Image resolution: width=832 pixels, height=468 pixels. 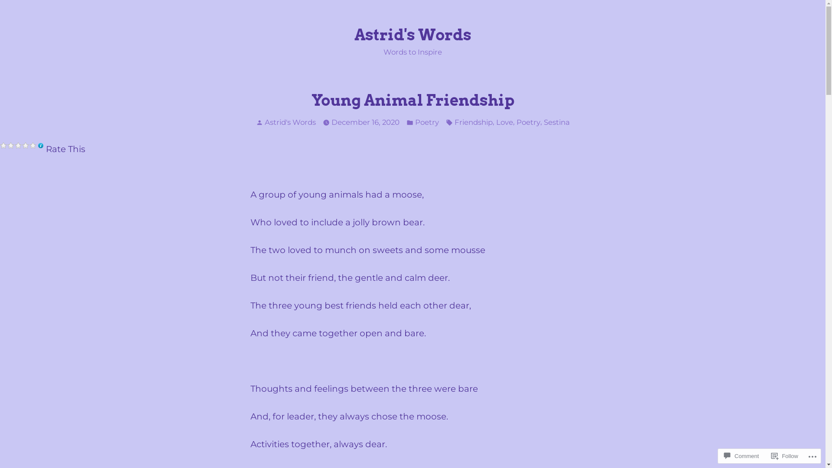 What do you see at coordinates (556, 122) in the screenshot?
I see `Sestina` at bounding box center [556, 122].